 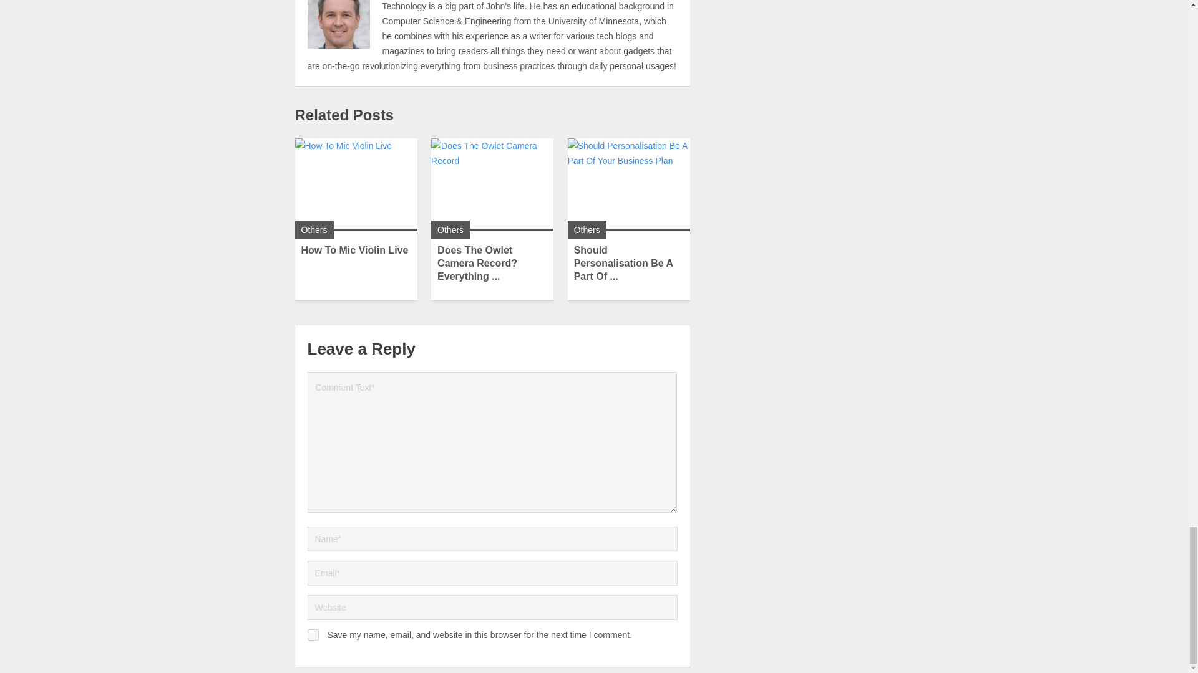 I want to click on Does The Owlet Camera Record? Everything You Need To Know, so click(x=477, y=263).